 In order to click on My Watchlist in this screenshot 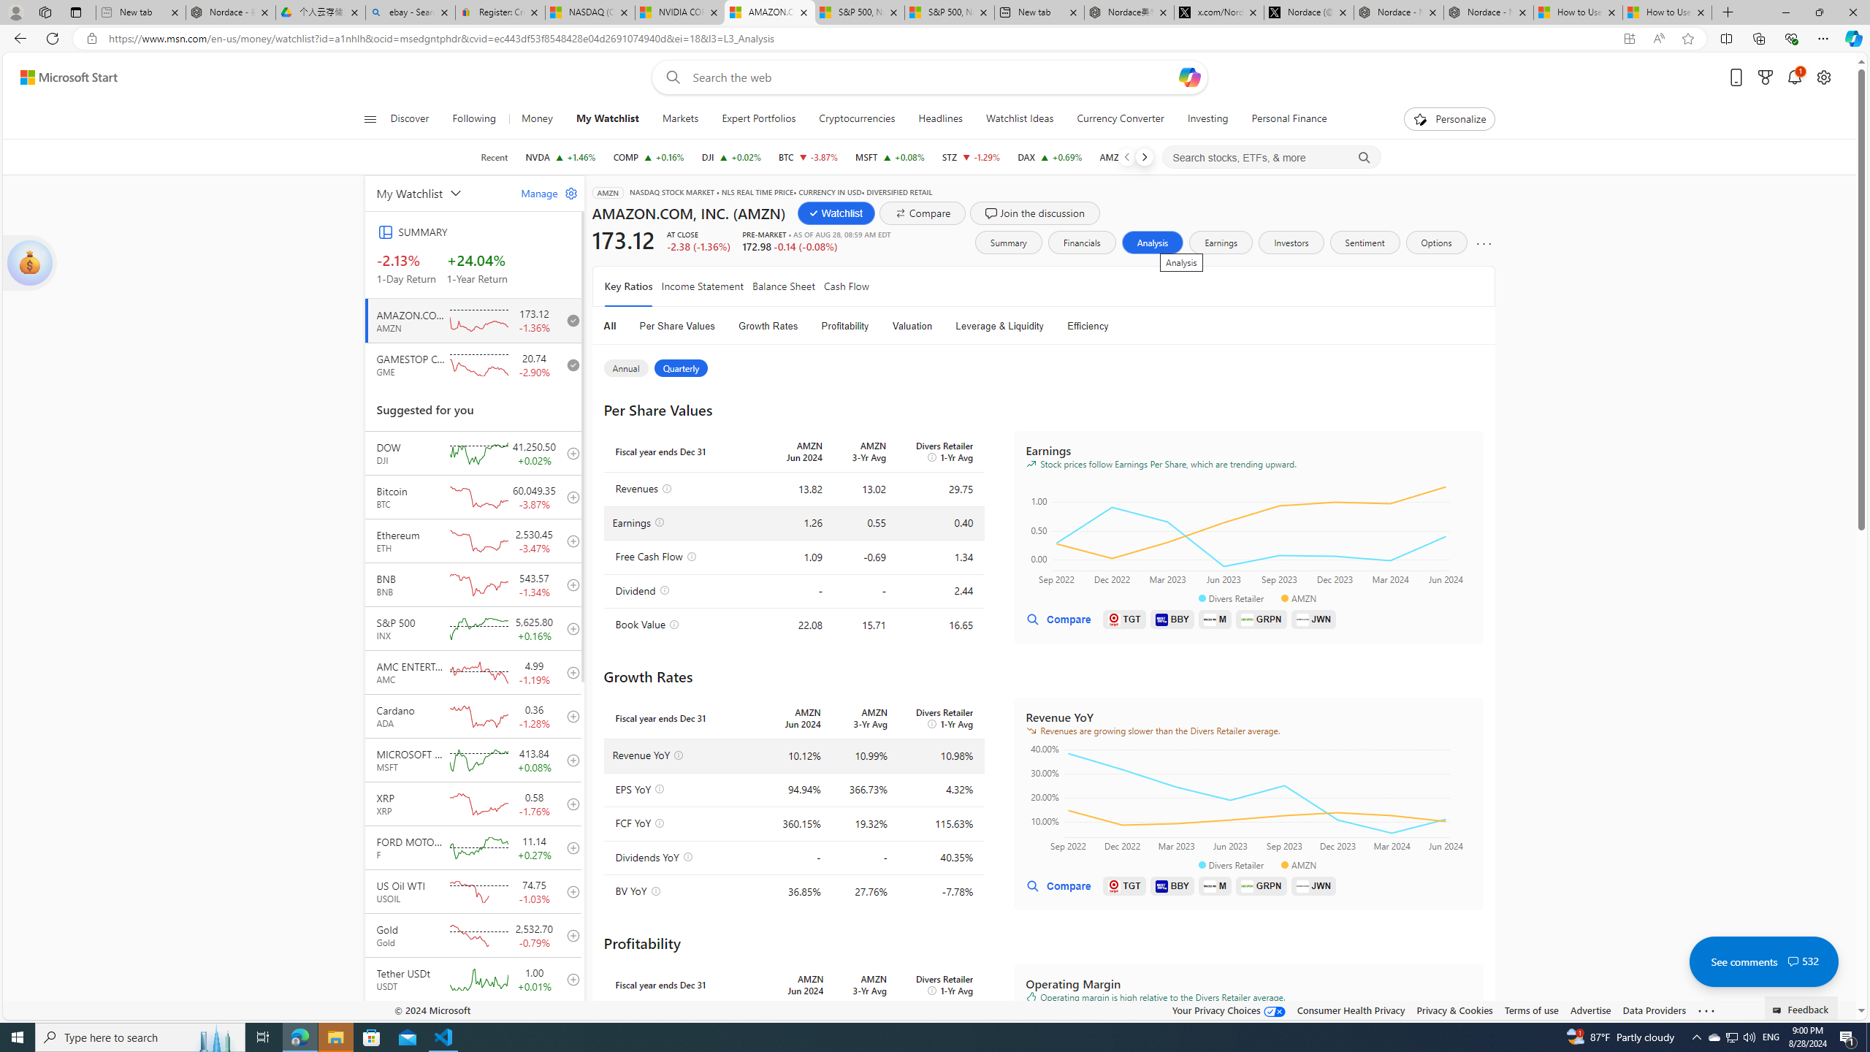, I will do `click(608, 119)`.